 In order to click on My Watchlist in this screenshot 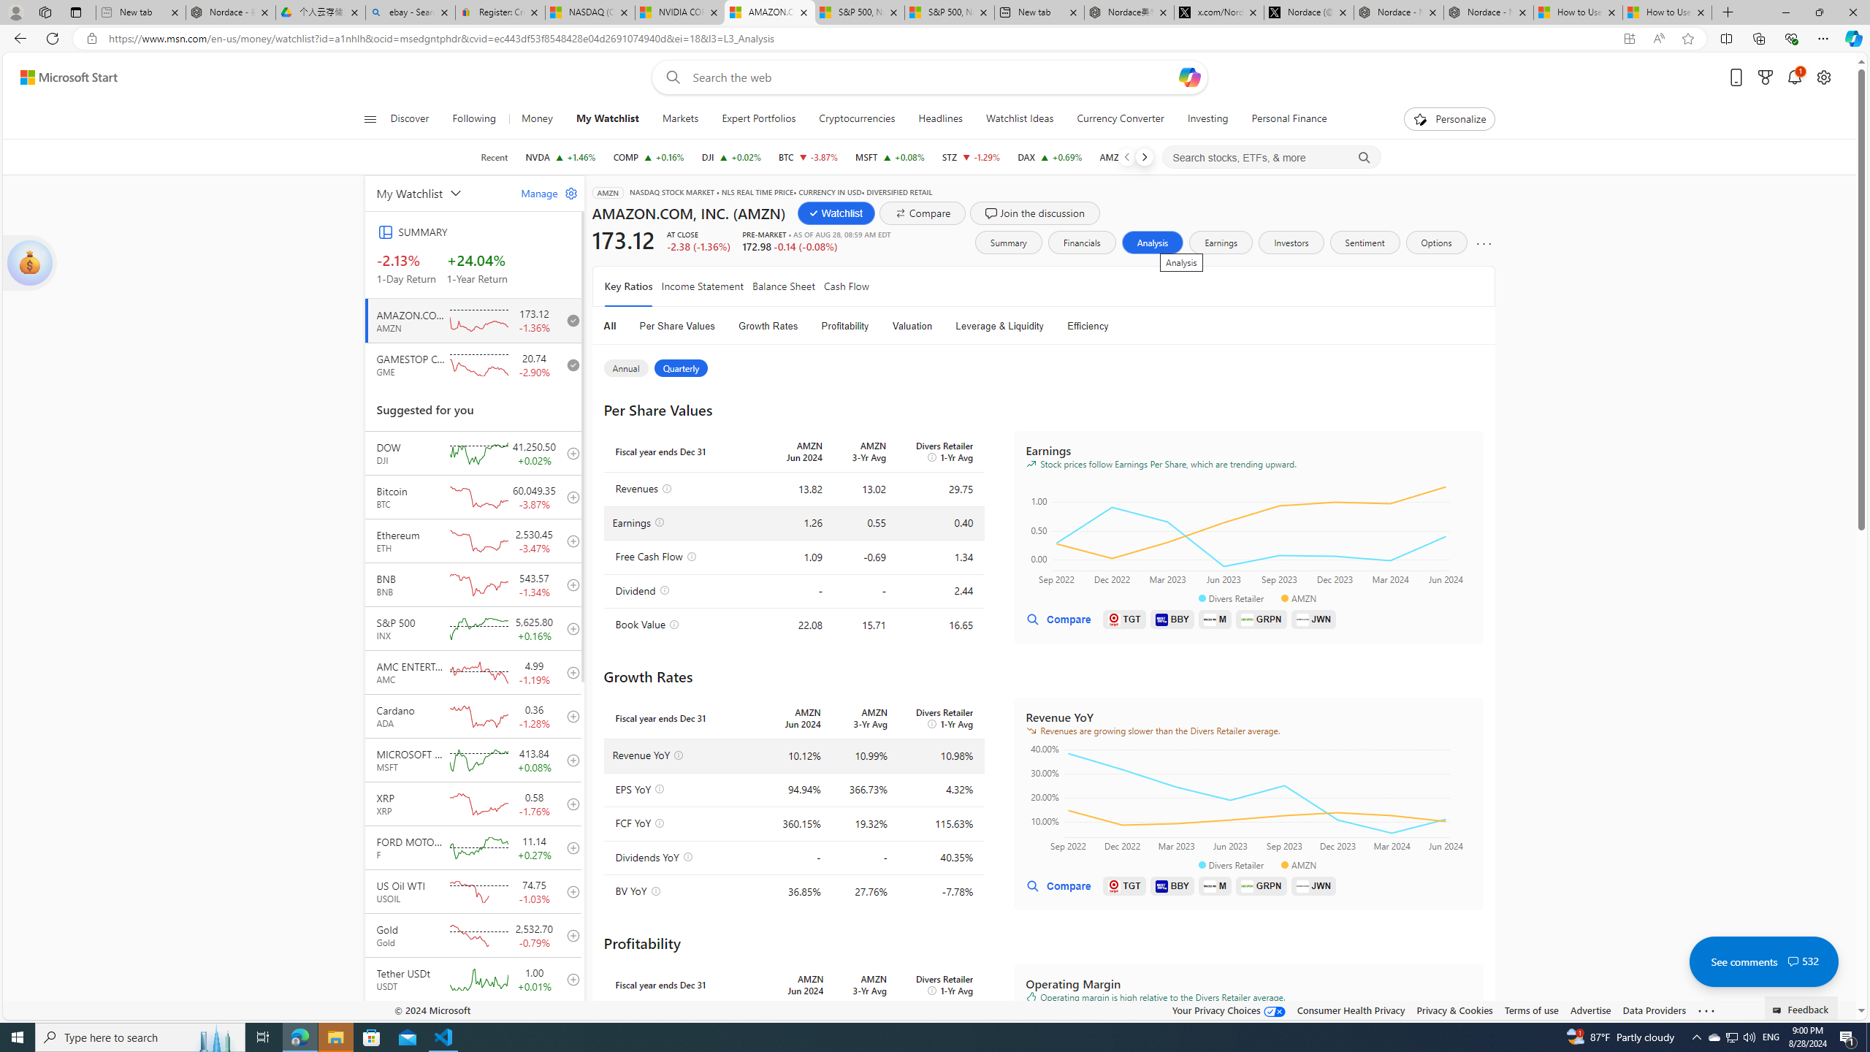, I will do `click(608, 119)`.